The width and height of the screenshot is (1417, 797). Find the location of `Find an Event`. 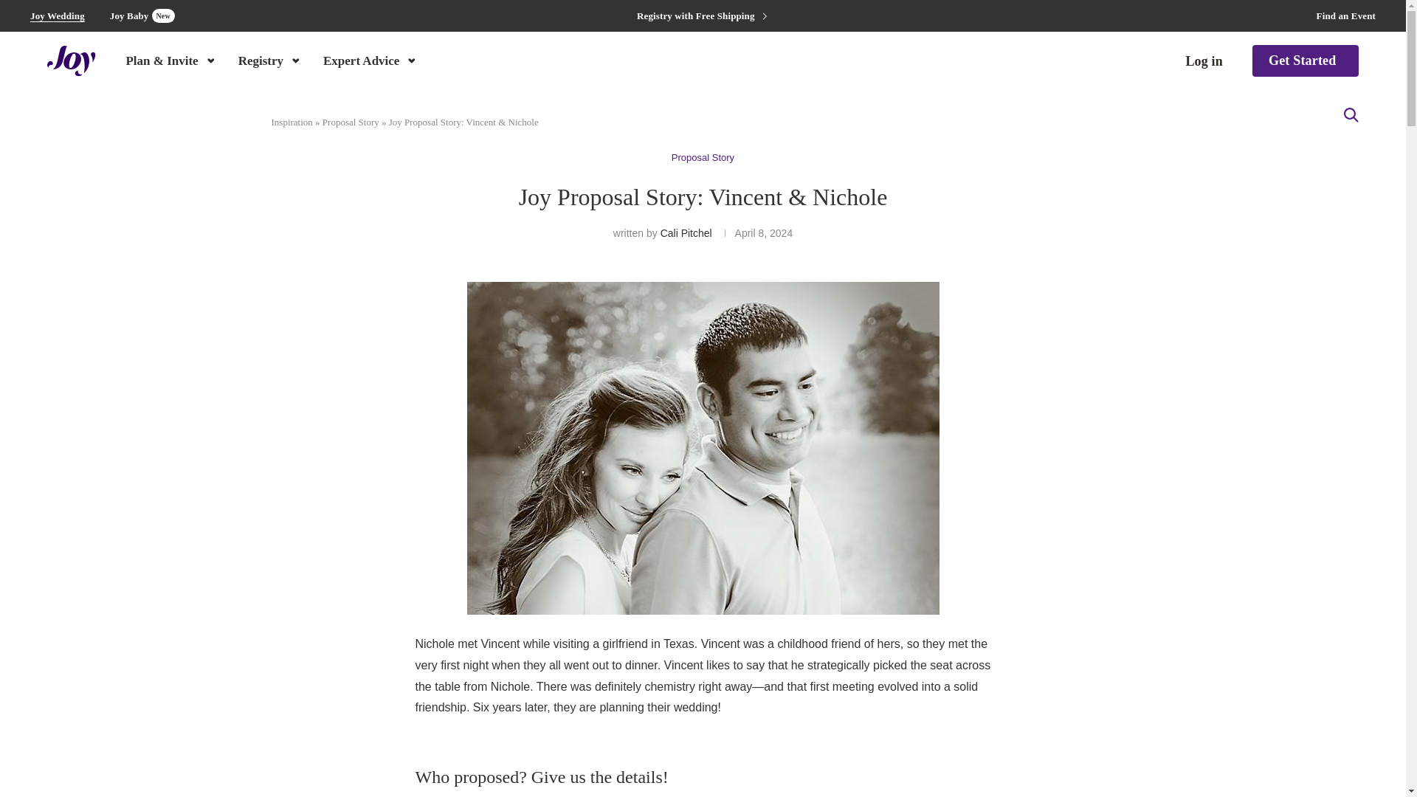

Find an Event is located at coordinates (1346, 16).